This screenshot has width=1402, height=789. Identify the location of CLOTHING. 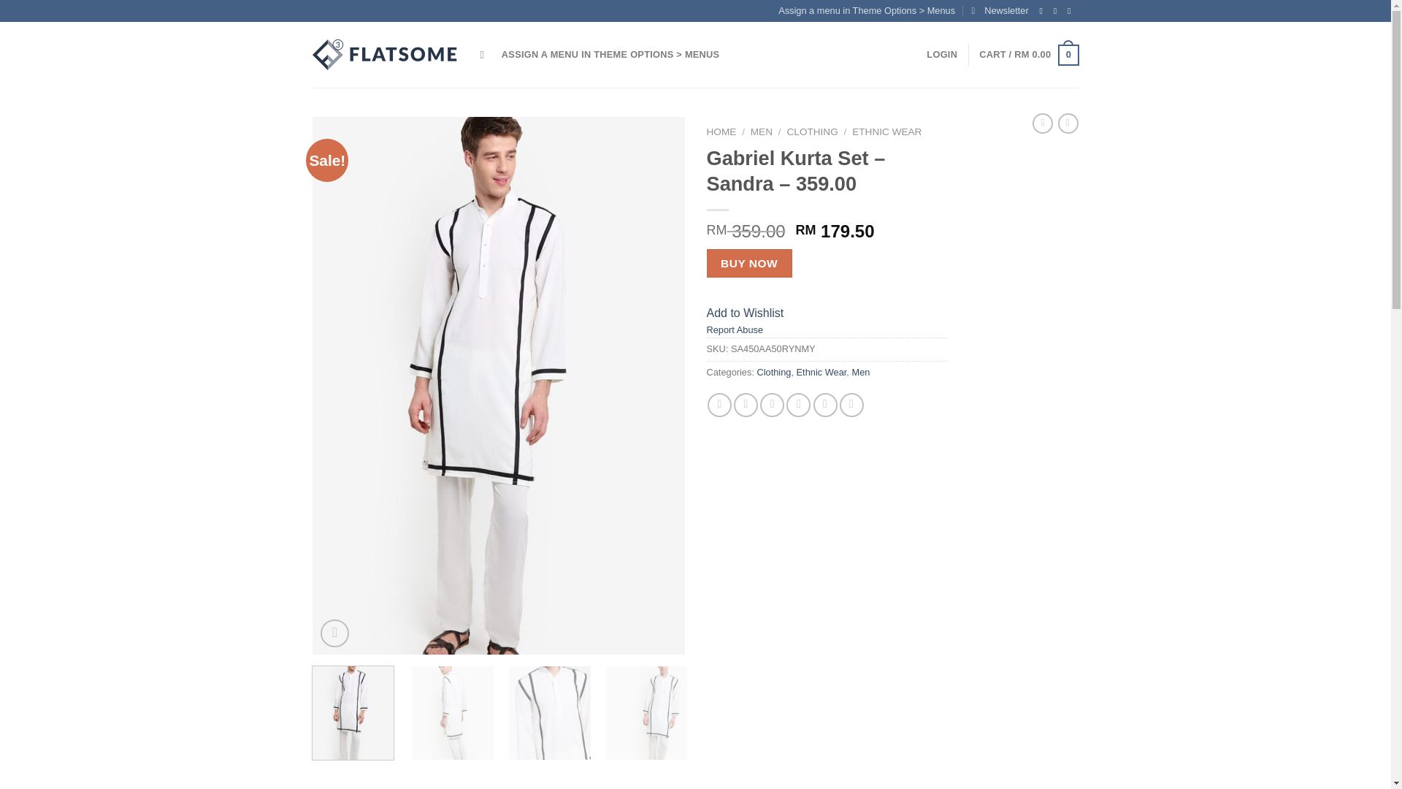
(812, 131).